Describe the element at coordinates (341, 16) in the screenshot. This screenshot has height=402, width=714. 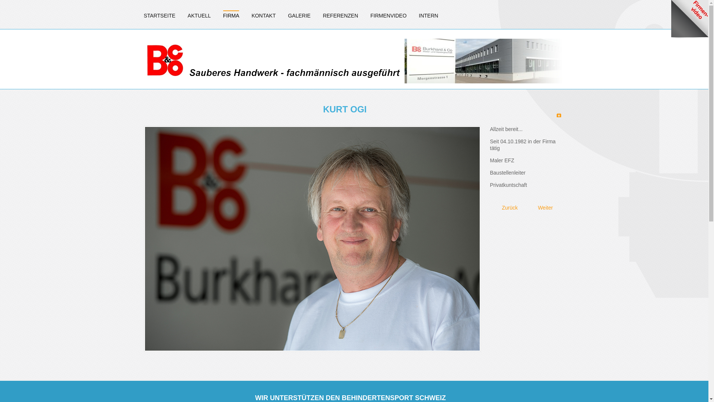
I see `REFERENZEN` at that location.